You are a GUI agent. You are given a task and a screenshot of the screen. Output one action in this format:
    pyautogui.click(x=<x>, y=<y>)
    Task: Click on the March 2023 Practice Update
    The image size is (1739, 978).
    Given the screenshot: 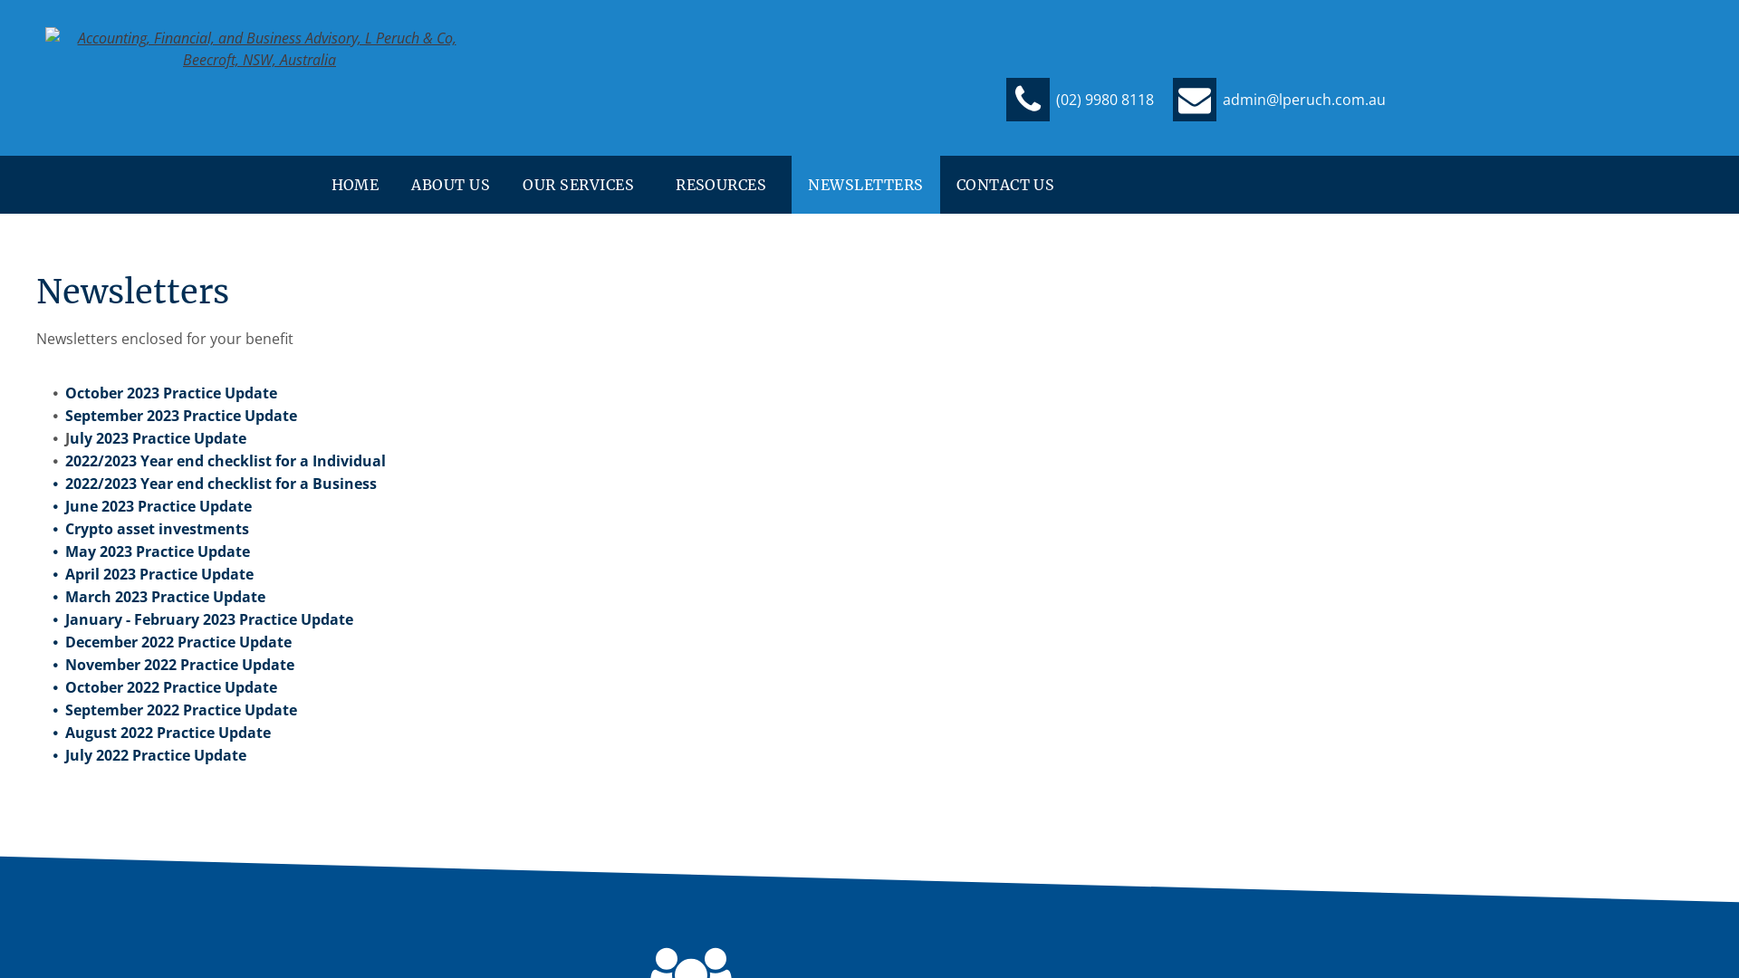 What is the action you would take?
    pyautogui.click(x=165, y=597)
    